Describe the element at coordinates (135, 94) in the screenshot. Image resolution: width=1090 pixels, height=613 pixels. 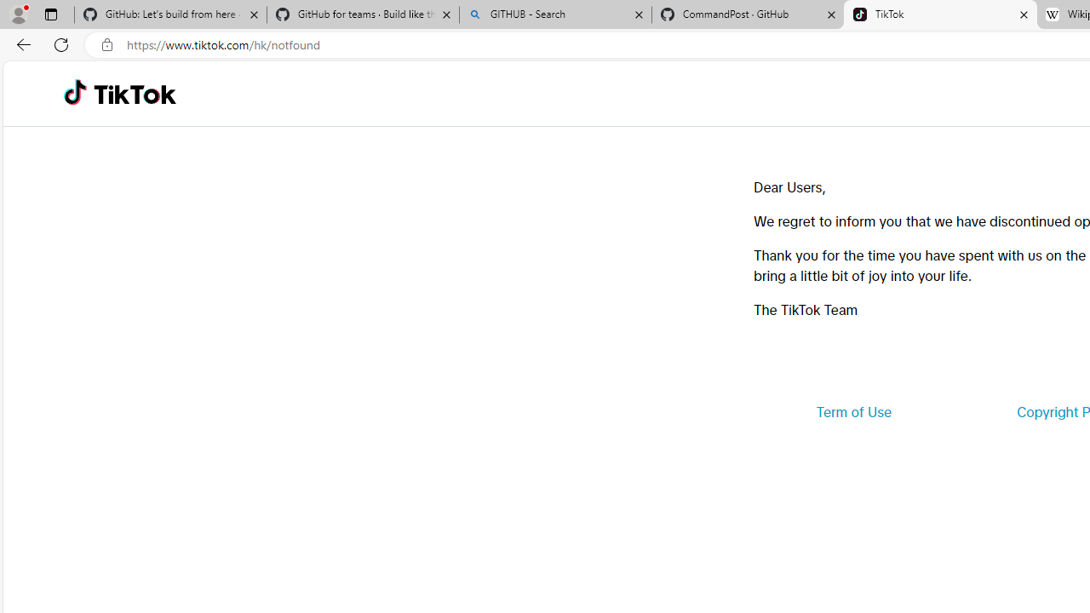
I see `TikTok` at that location.